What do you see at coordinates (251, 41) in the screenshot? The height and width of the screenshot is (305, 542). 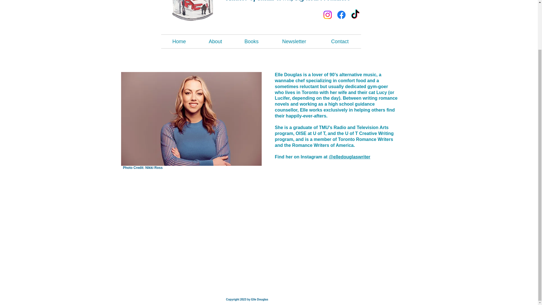 I see `Books` at bounding box center [251, 41].